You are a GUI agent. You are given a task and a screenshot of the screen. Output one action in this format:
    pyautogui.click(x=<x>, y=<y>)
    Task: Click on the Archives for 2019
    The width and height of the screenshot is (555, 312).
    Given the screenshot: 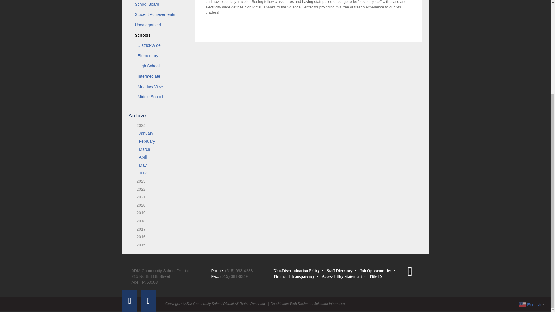 What is the action you would take?
    pyautogui.click(x=139, y=213)
    